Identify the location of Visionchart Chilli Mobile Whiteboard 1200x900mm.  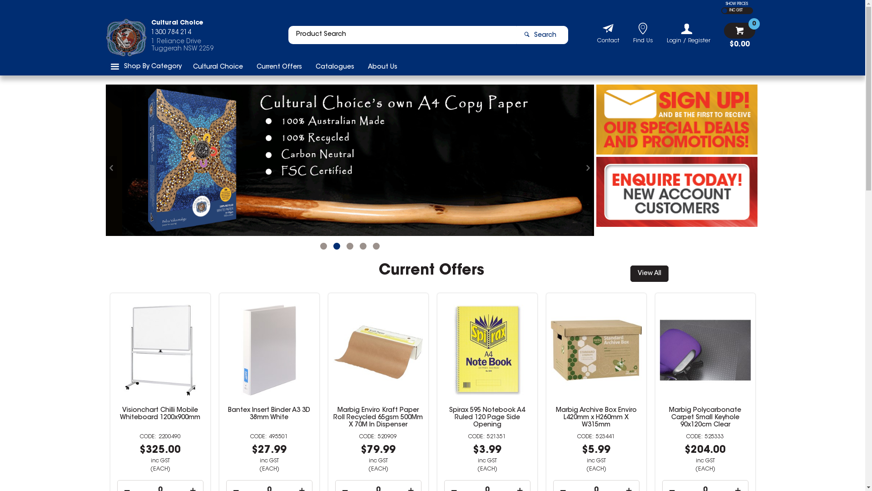
(269, 414).